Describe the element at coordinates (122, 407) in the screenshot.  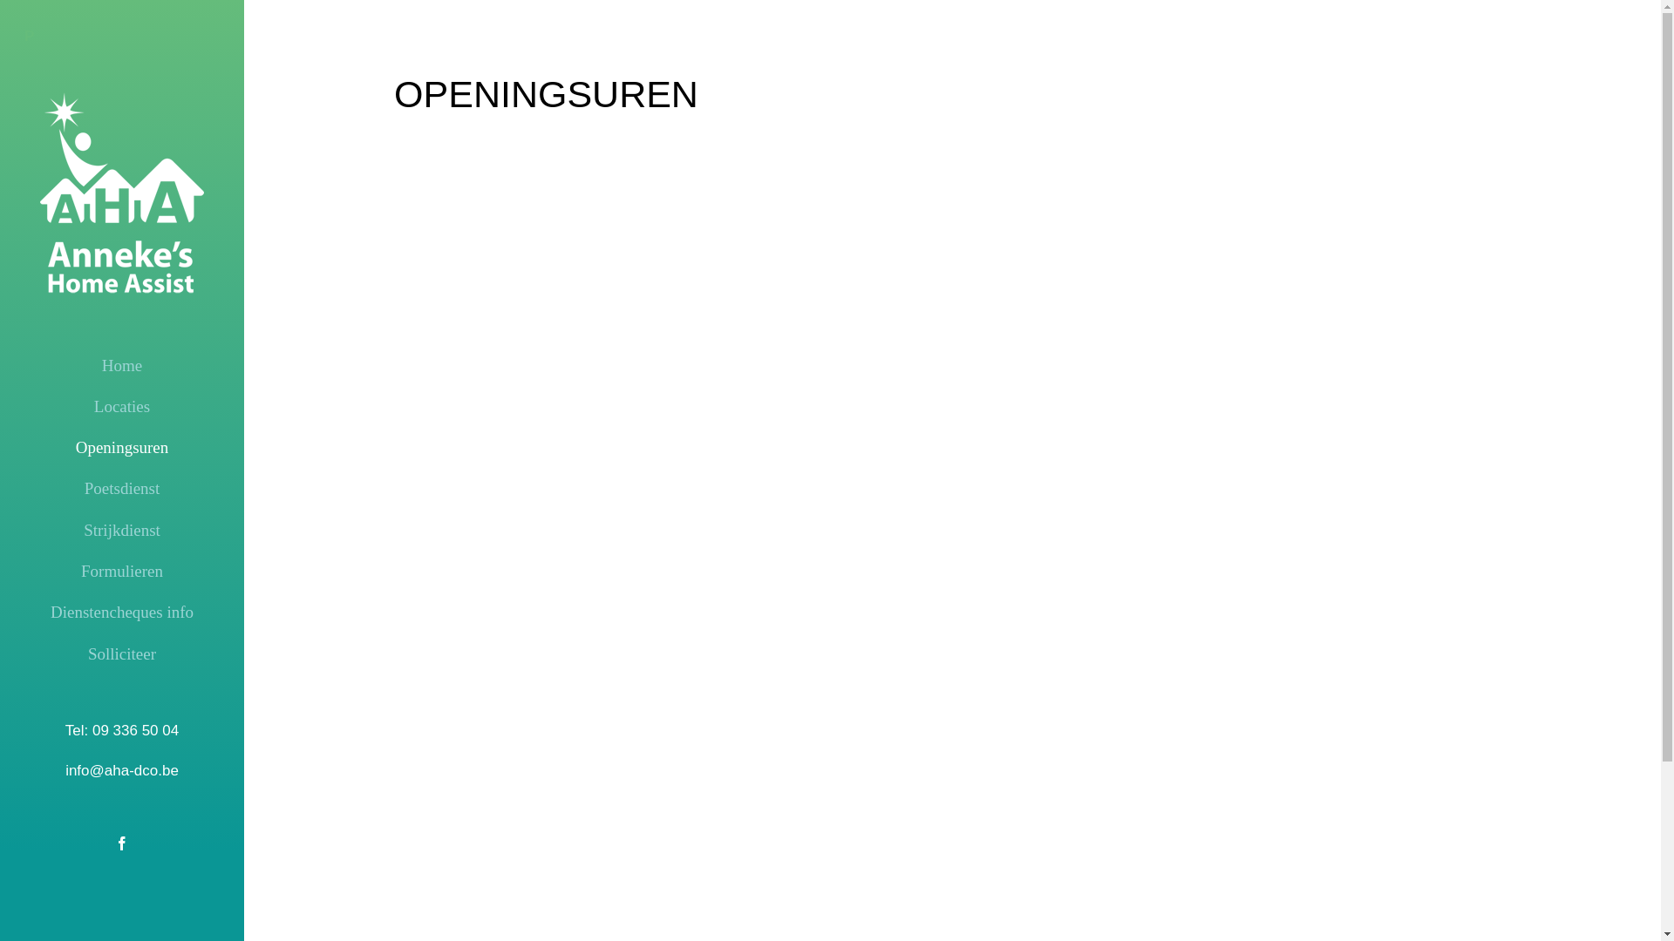
I see `Locaties` at that location.